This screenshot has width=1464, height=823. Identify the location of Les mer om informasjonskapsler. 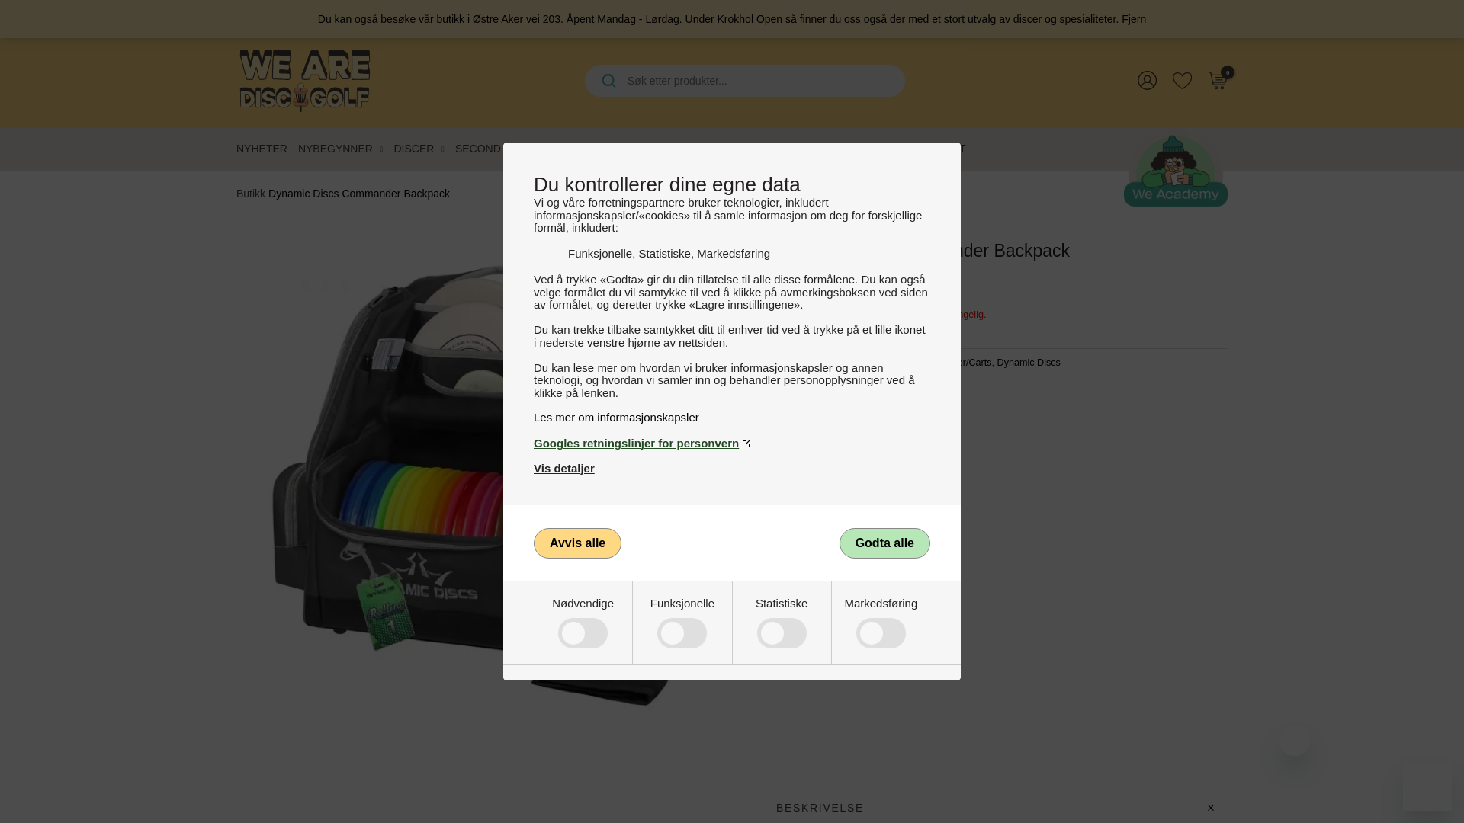
(732, 417).